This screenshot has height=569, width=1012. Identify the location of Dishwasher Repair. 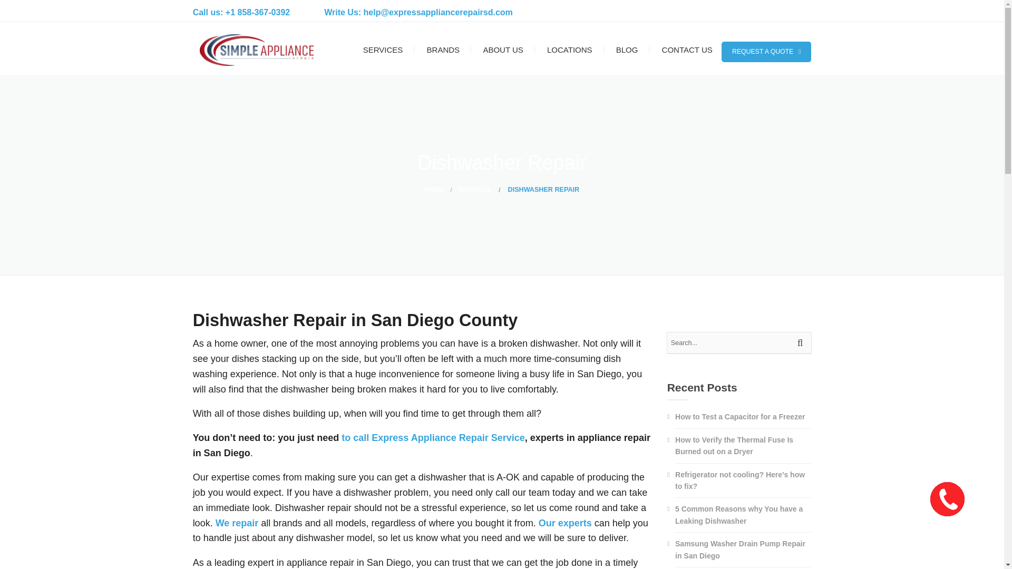
(393, 112).